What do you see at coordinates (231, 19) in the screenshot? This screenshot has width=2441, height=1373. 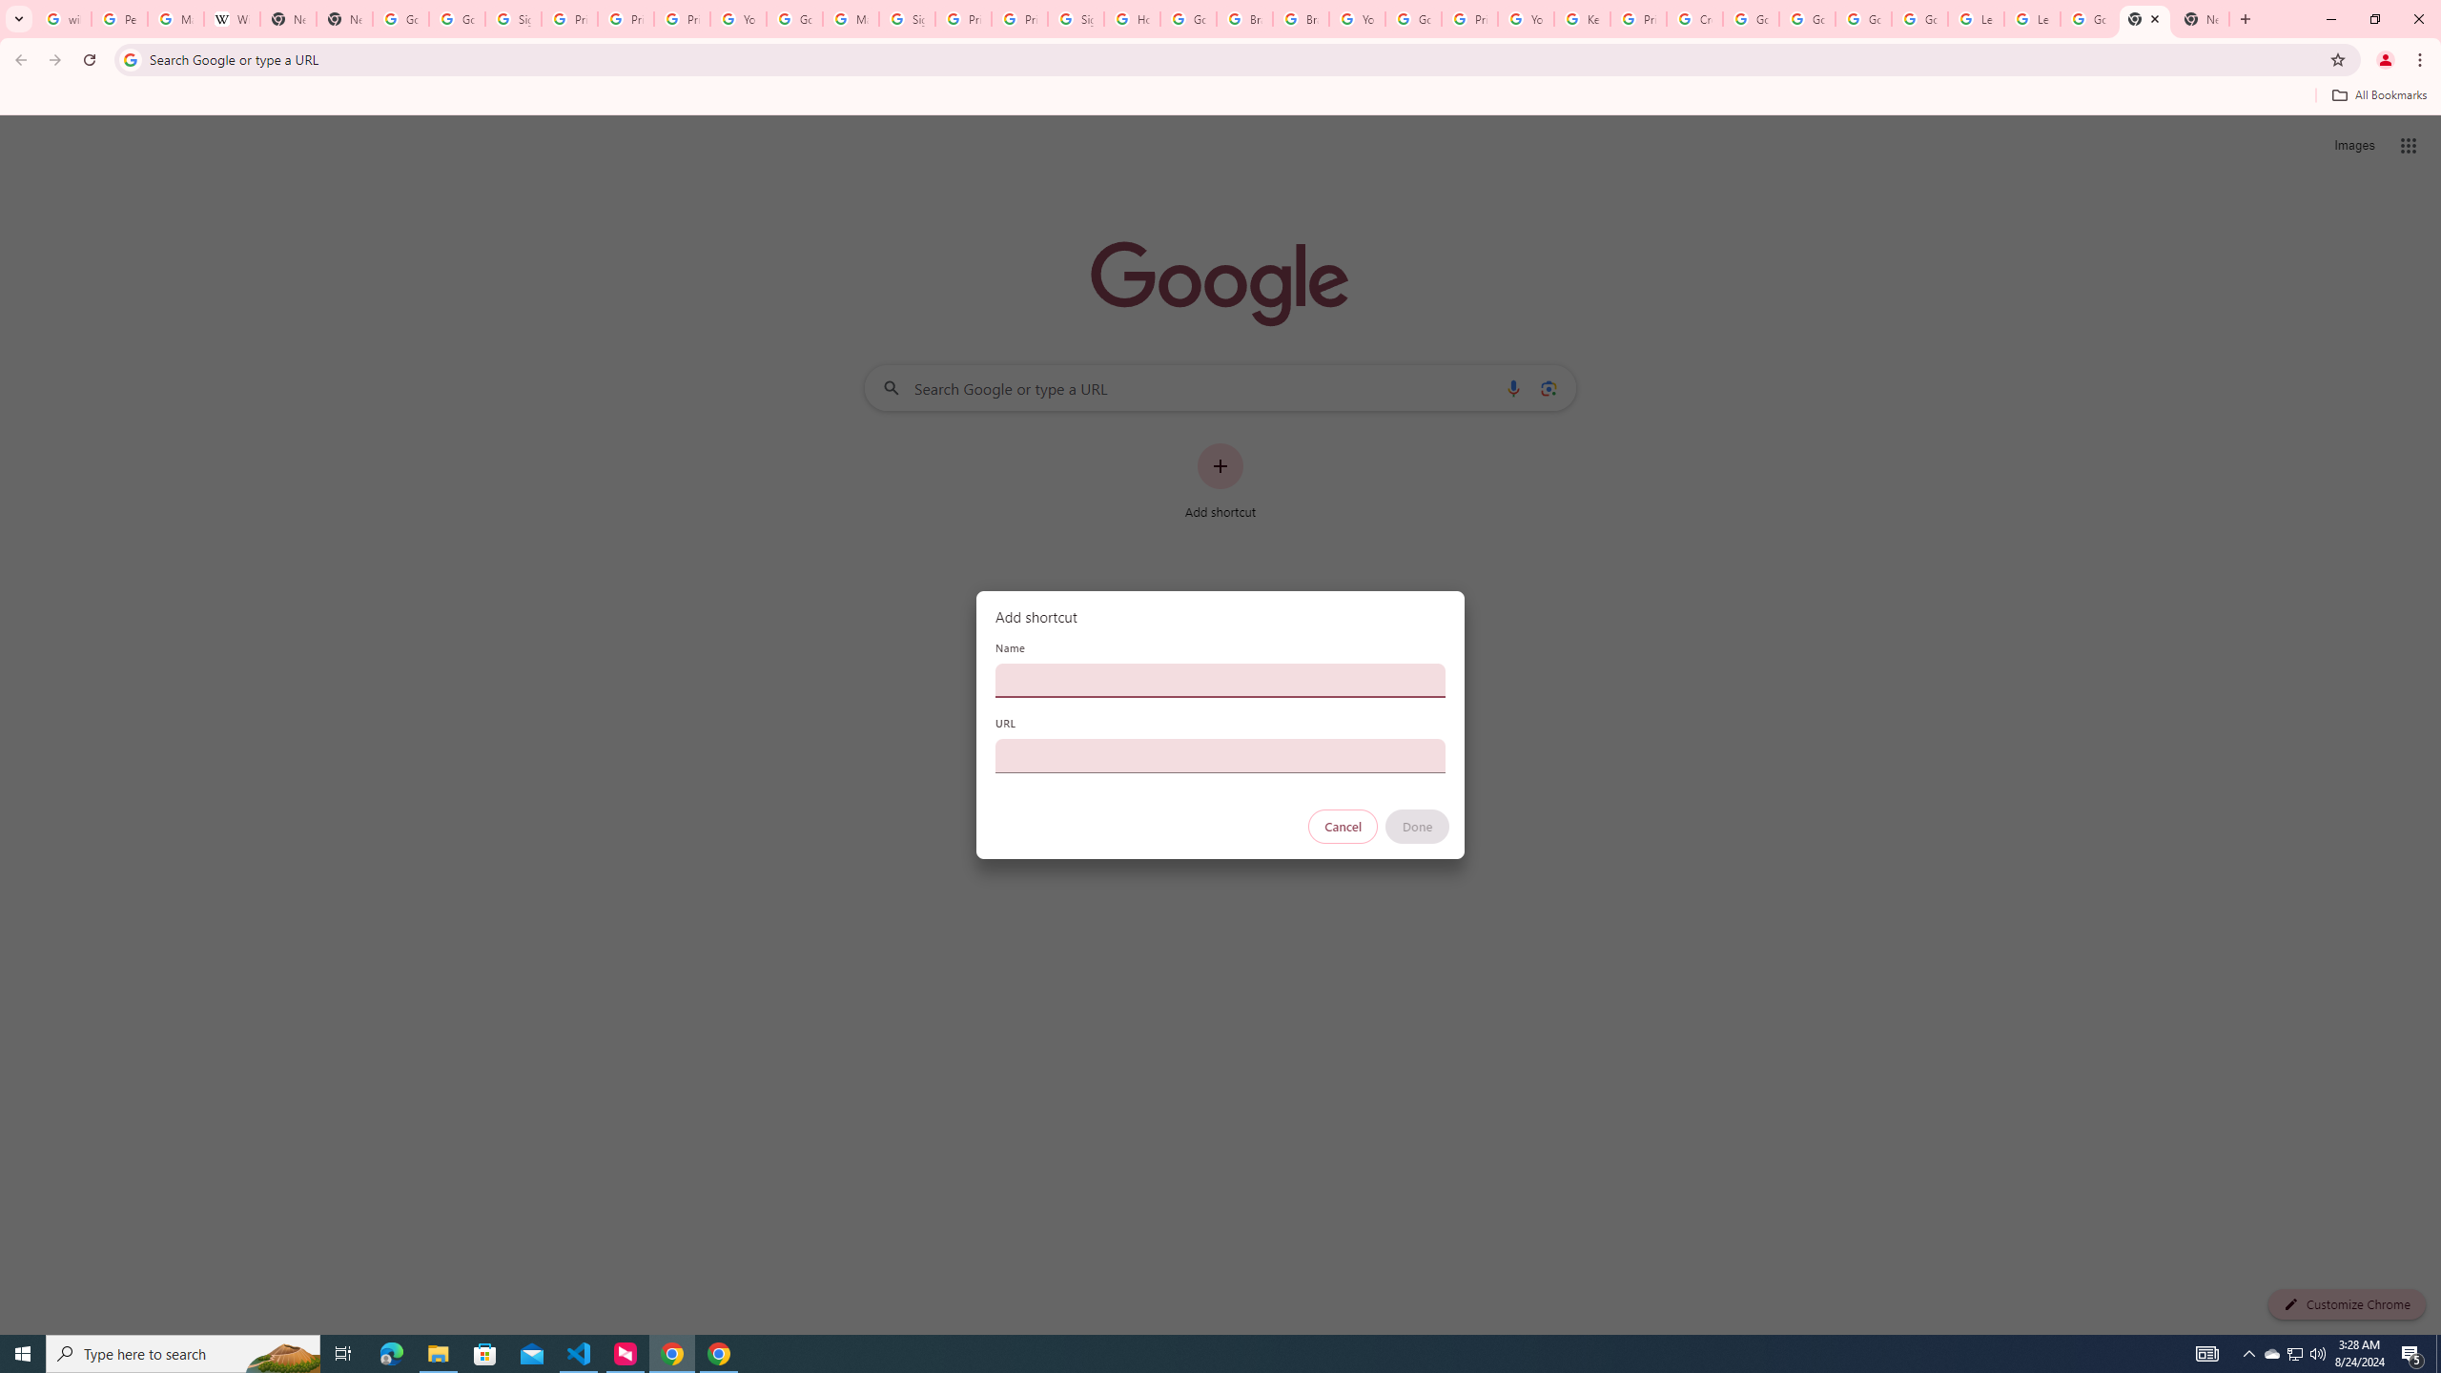 I see `Wikipedia:Edit requests - Wikipedia` at bounding box center [231, 19].